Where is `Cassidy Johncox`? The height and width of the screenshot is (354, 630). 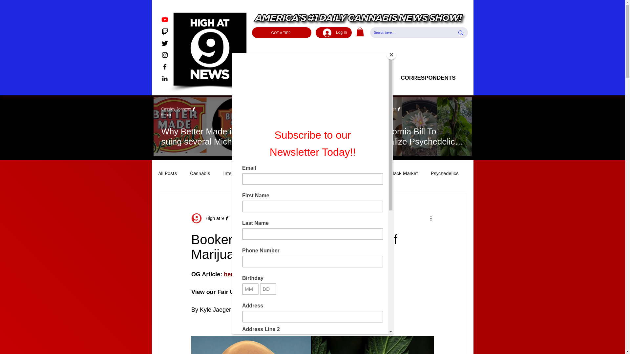
Cassidy Johncox is located at coordinates (179, 109).